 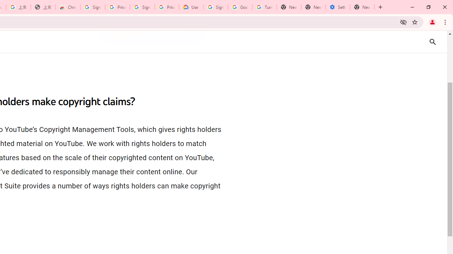 What do you see at coordinates (142, 7) in the screenshot?
I see `Sign in - Google Accounts` at bounding box center [142, 7].